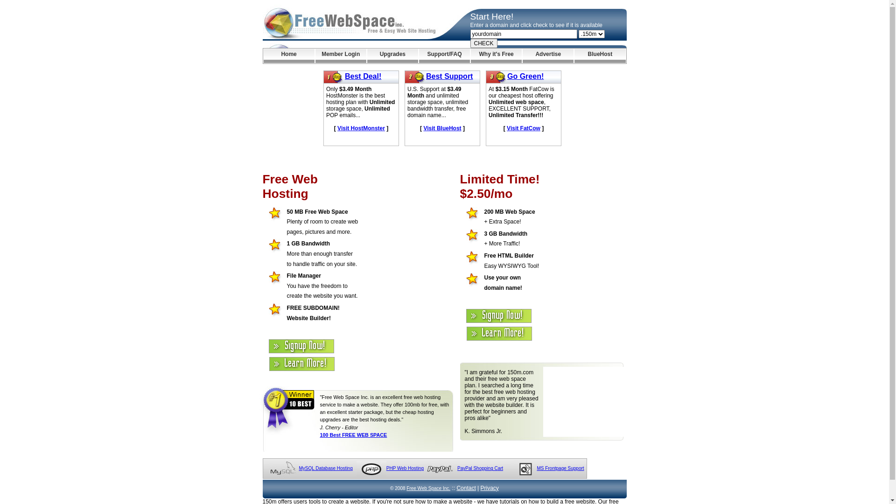  What do you see at coordinates (405, 469) in the screenshot?
I see `PHP Web Hosting` at bounding box center [405, 469].